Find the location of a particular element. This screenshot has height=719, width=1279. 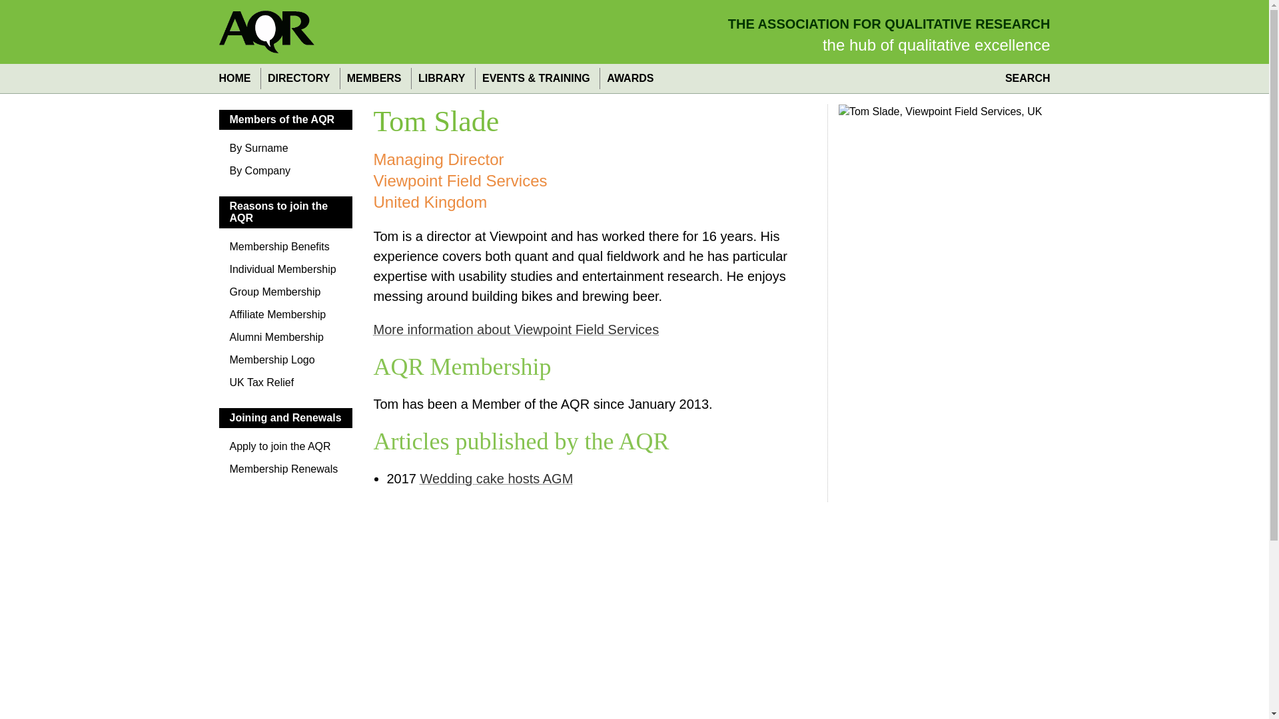

DIRECTORY is located at coordinates (298, 78).